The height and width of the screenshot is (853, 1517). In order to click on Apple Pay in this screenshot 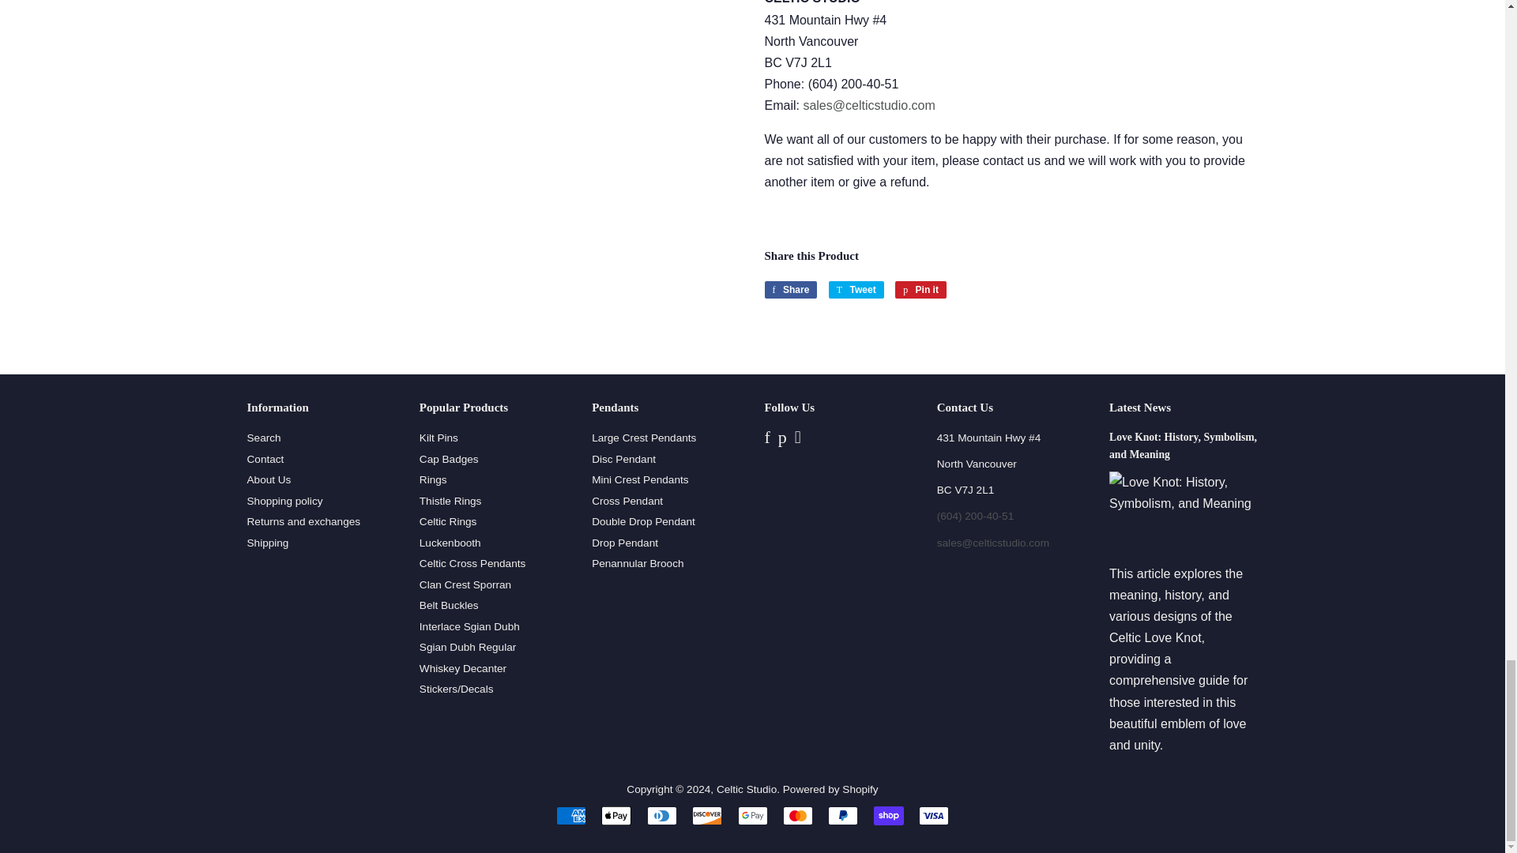, I will do `click(615, 815)`.